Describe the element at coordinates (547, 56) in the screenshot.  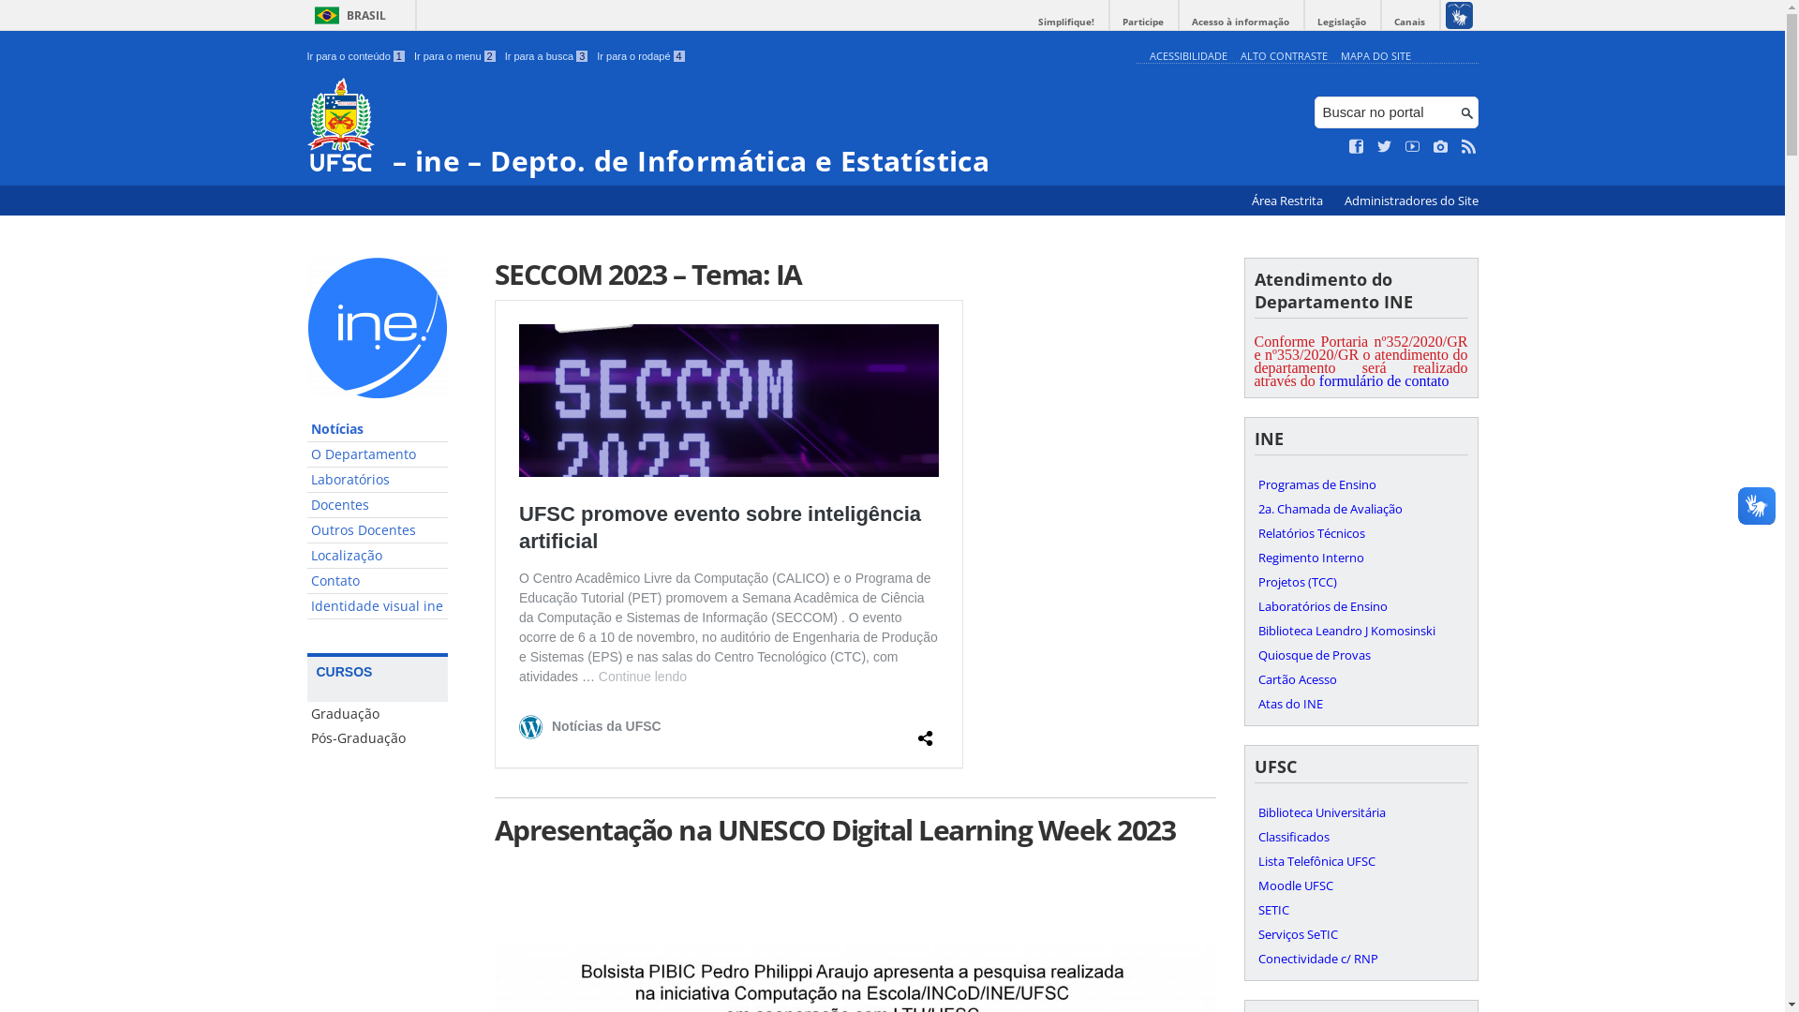
I see `Ir para a busca 3` at that location.